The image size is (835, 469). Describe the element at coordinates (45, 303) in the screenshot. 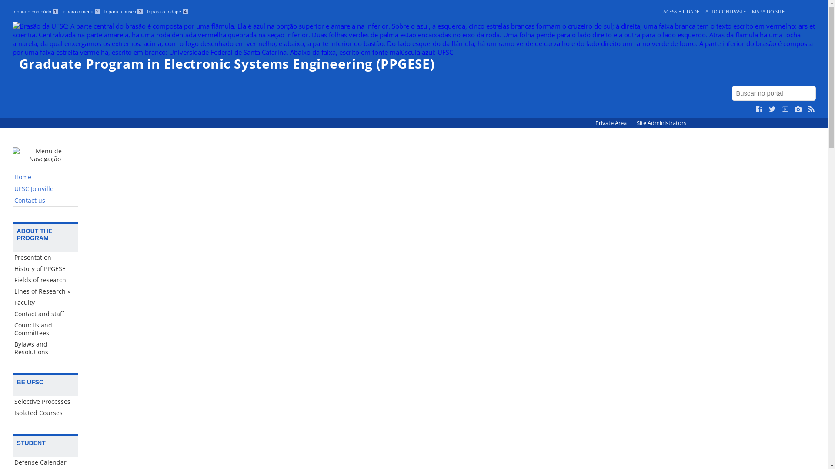

I see `Faculty` at that location.